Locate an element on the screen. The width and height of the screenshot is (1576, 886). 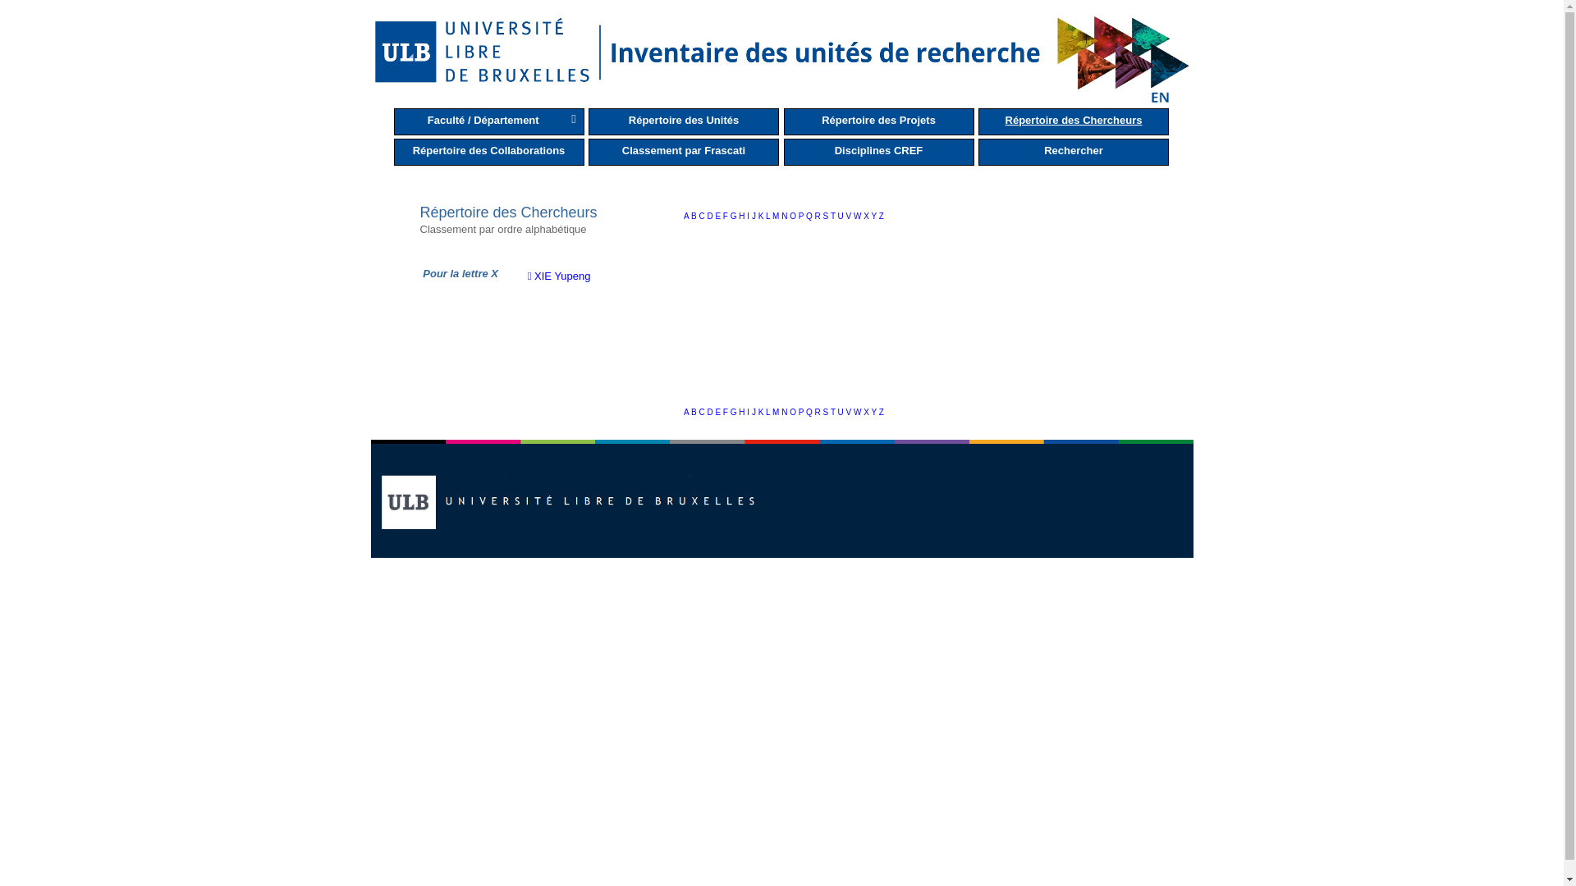
A is located at coordinates (688, 412).